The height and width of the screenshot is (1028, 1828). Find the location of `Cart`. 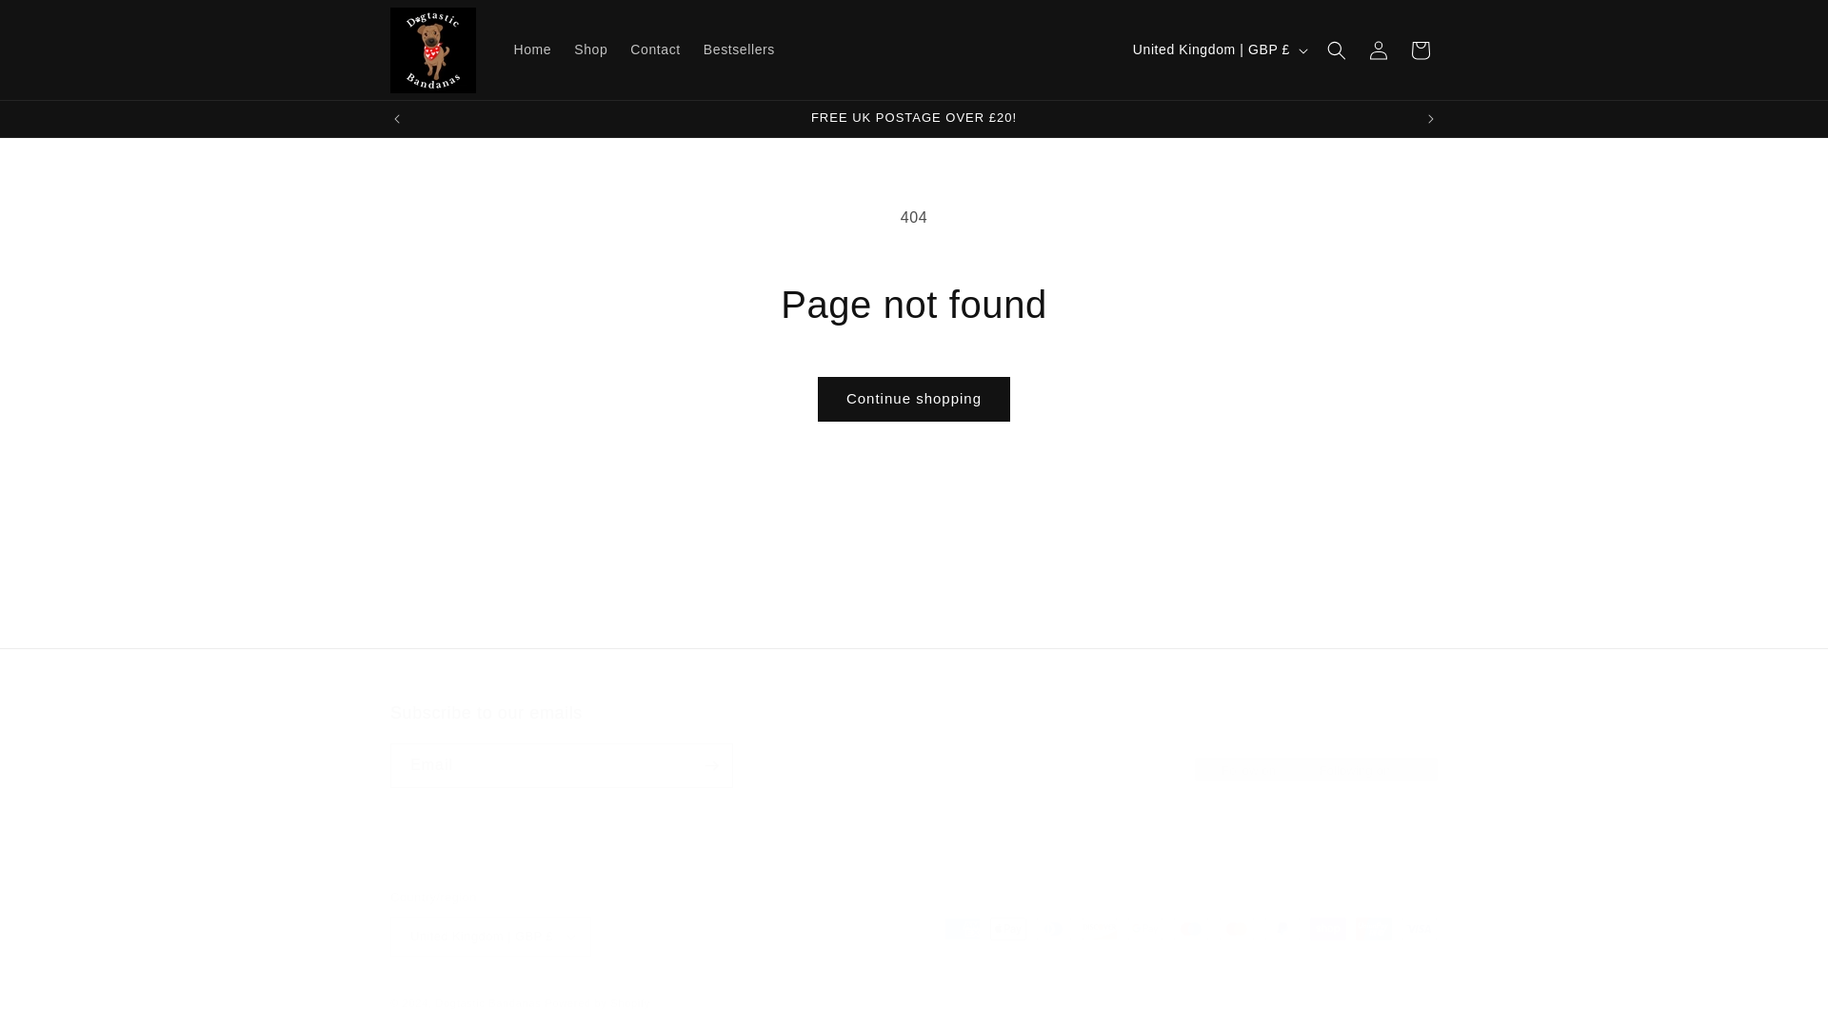

Cart is located at coordinates (1379, 49).